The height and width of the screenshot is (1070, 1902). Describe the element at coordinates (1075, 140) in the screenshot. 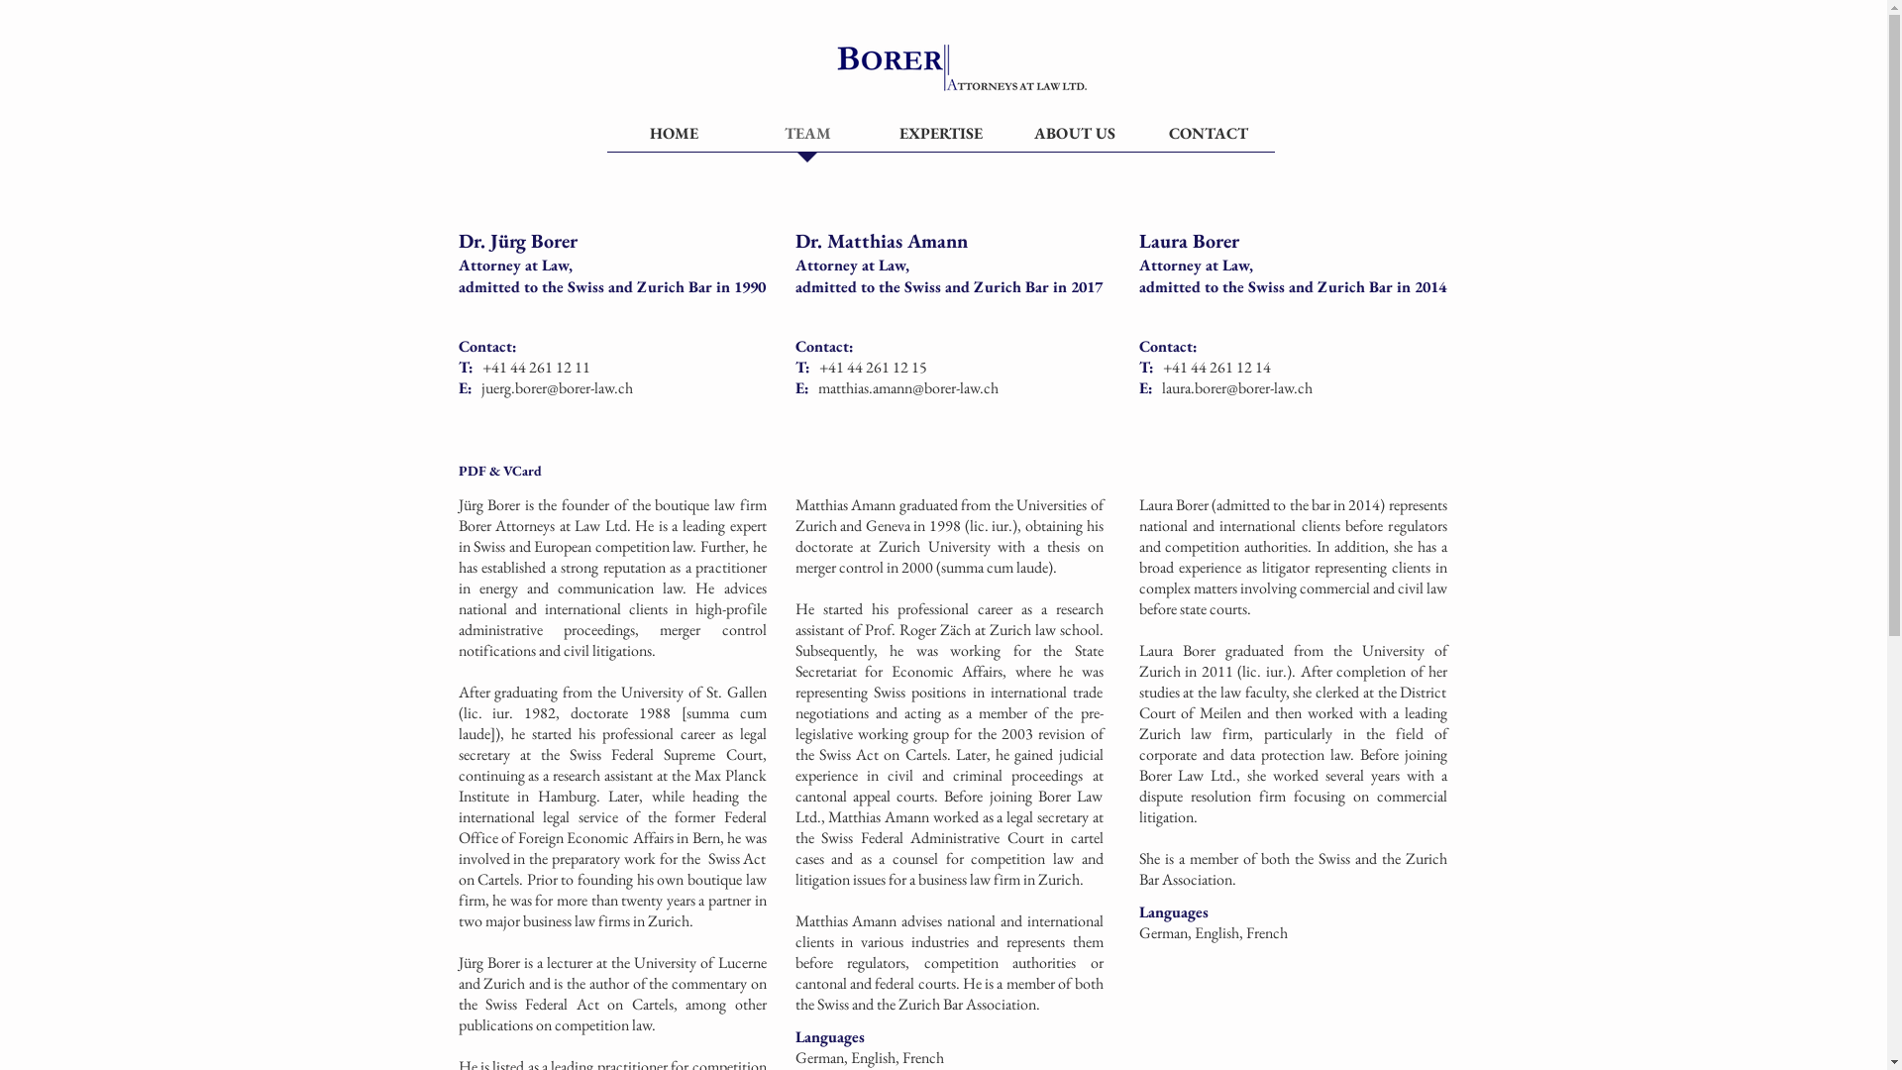

I see `ABOUT US` at that location.